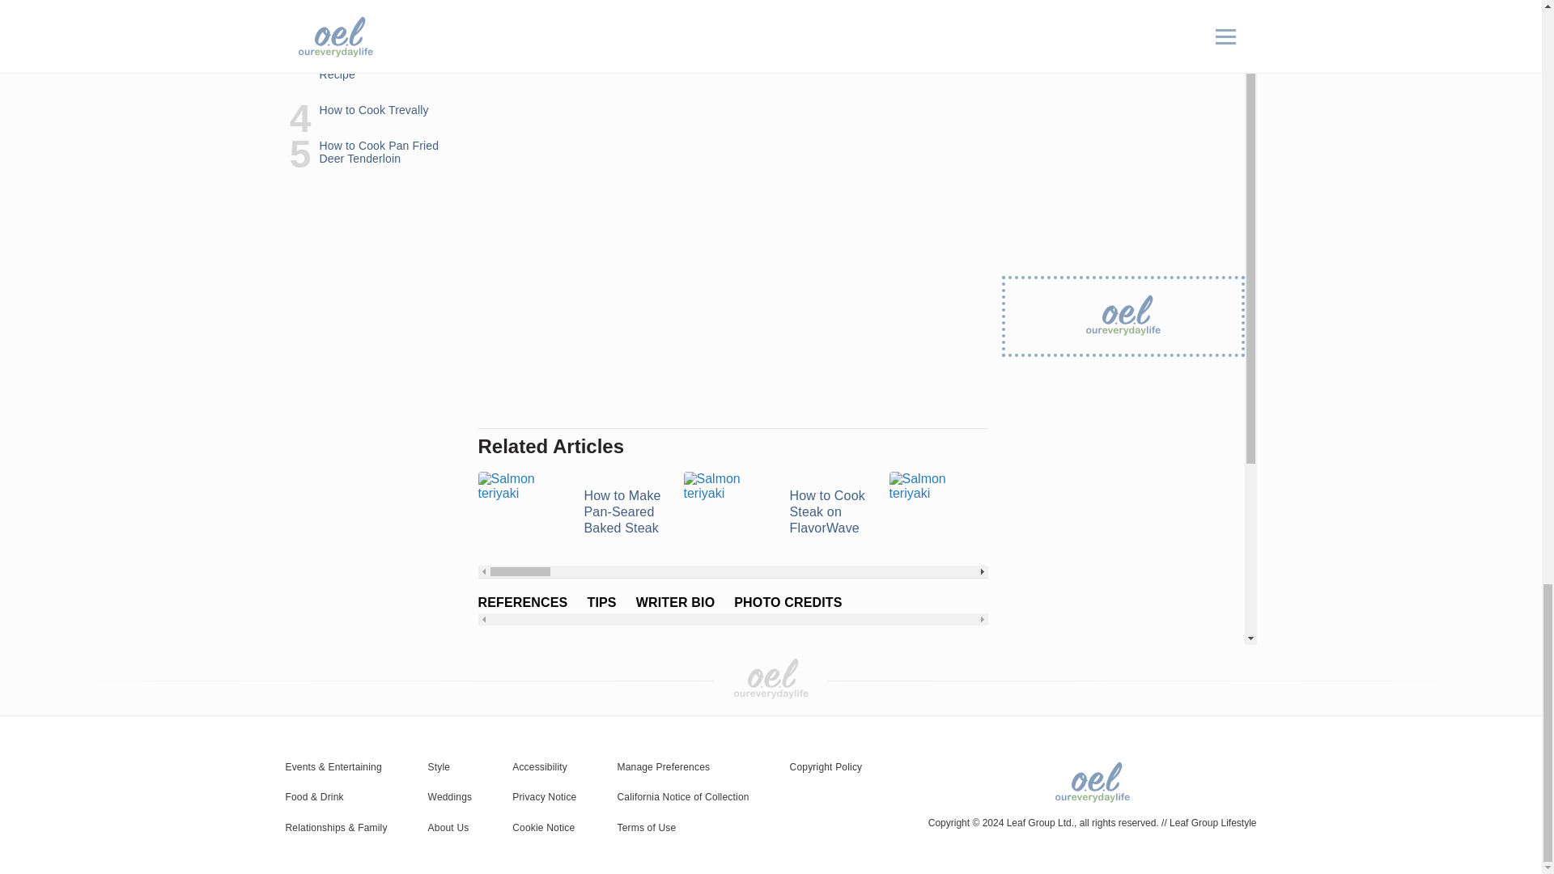 This screenshot has height=874, width=1554. I want to click on How to Cook Steak on FlavorWave, so click(775, 511).